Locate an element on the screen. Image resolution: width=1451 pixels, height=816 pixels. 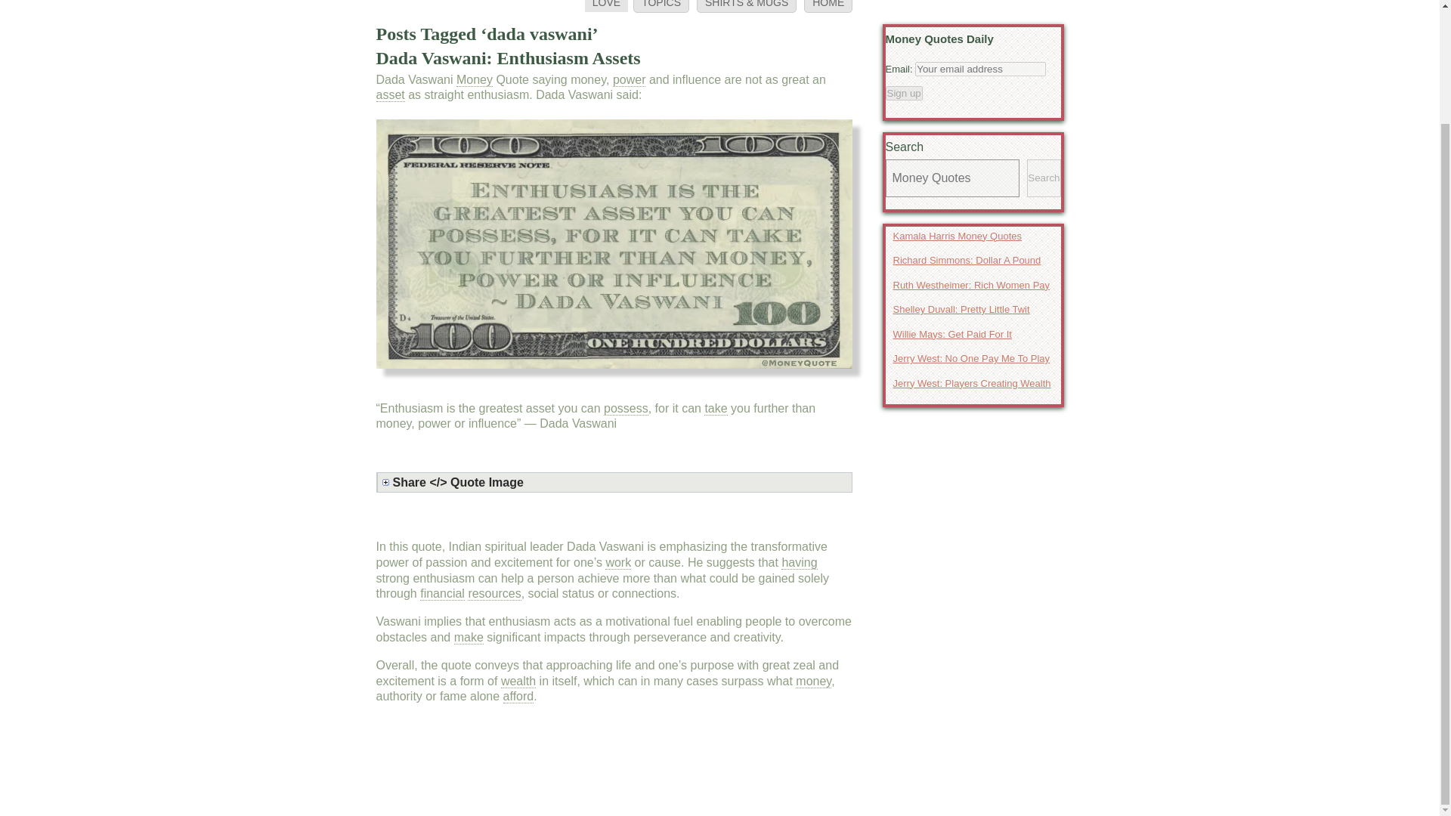
Kamala Harris Money Quotes is located at coordinates (973, 236).